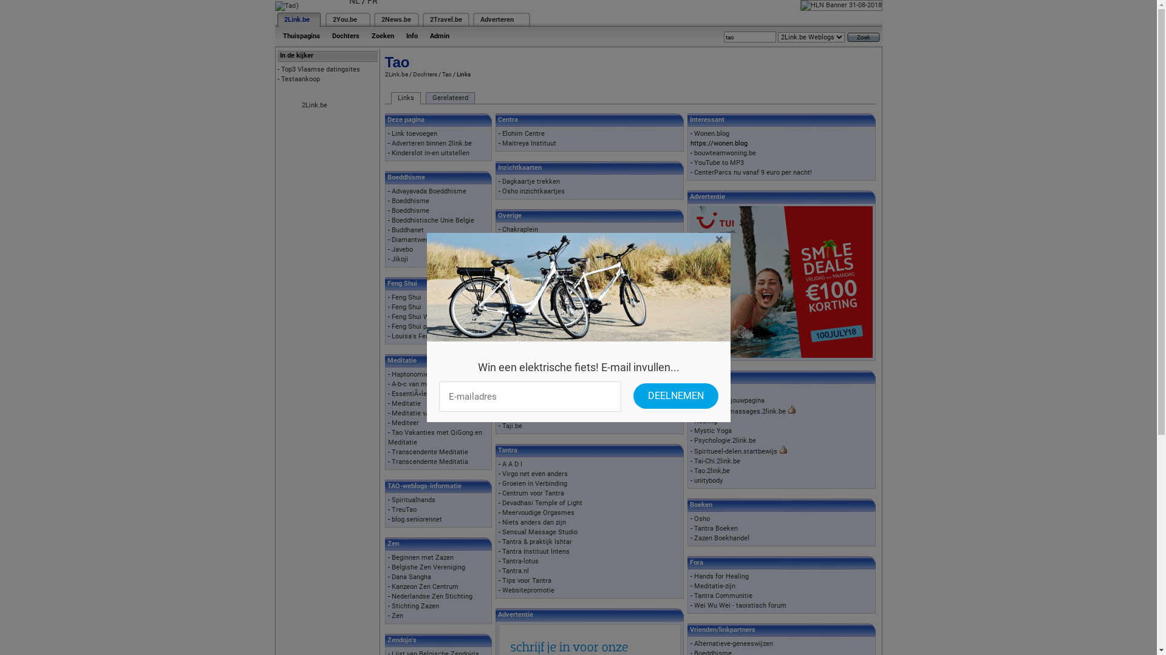 The width and height of the screenshot is (1166, 655). What do you see at coordinates (411, 577) in the screenshot?
I see `Dana Sangha` at bounding box center [411, 577].